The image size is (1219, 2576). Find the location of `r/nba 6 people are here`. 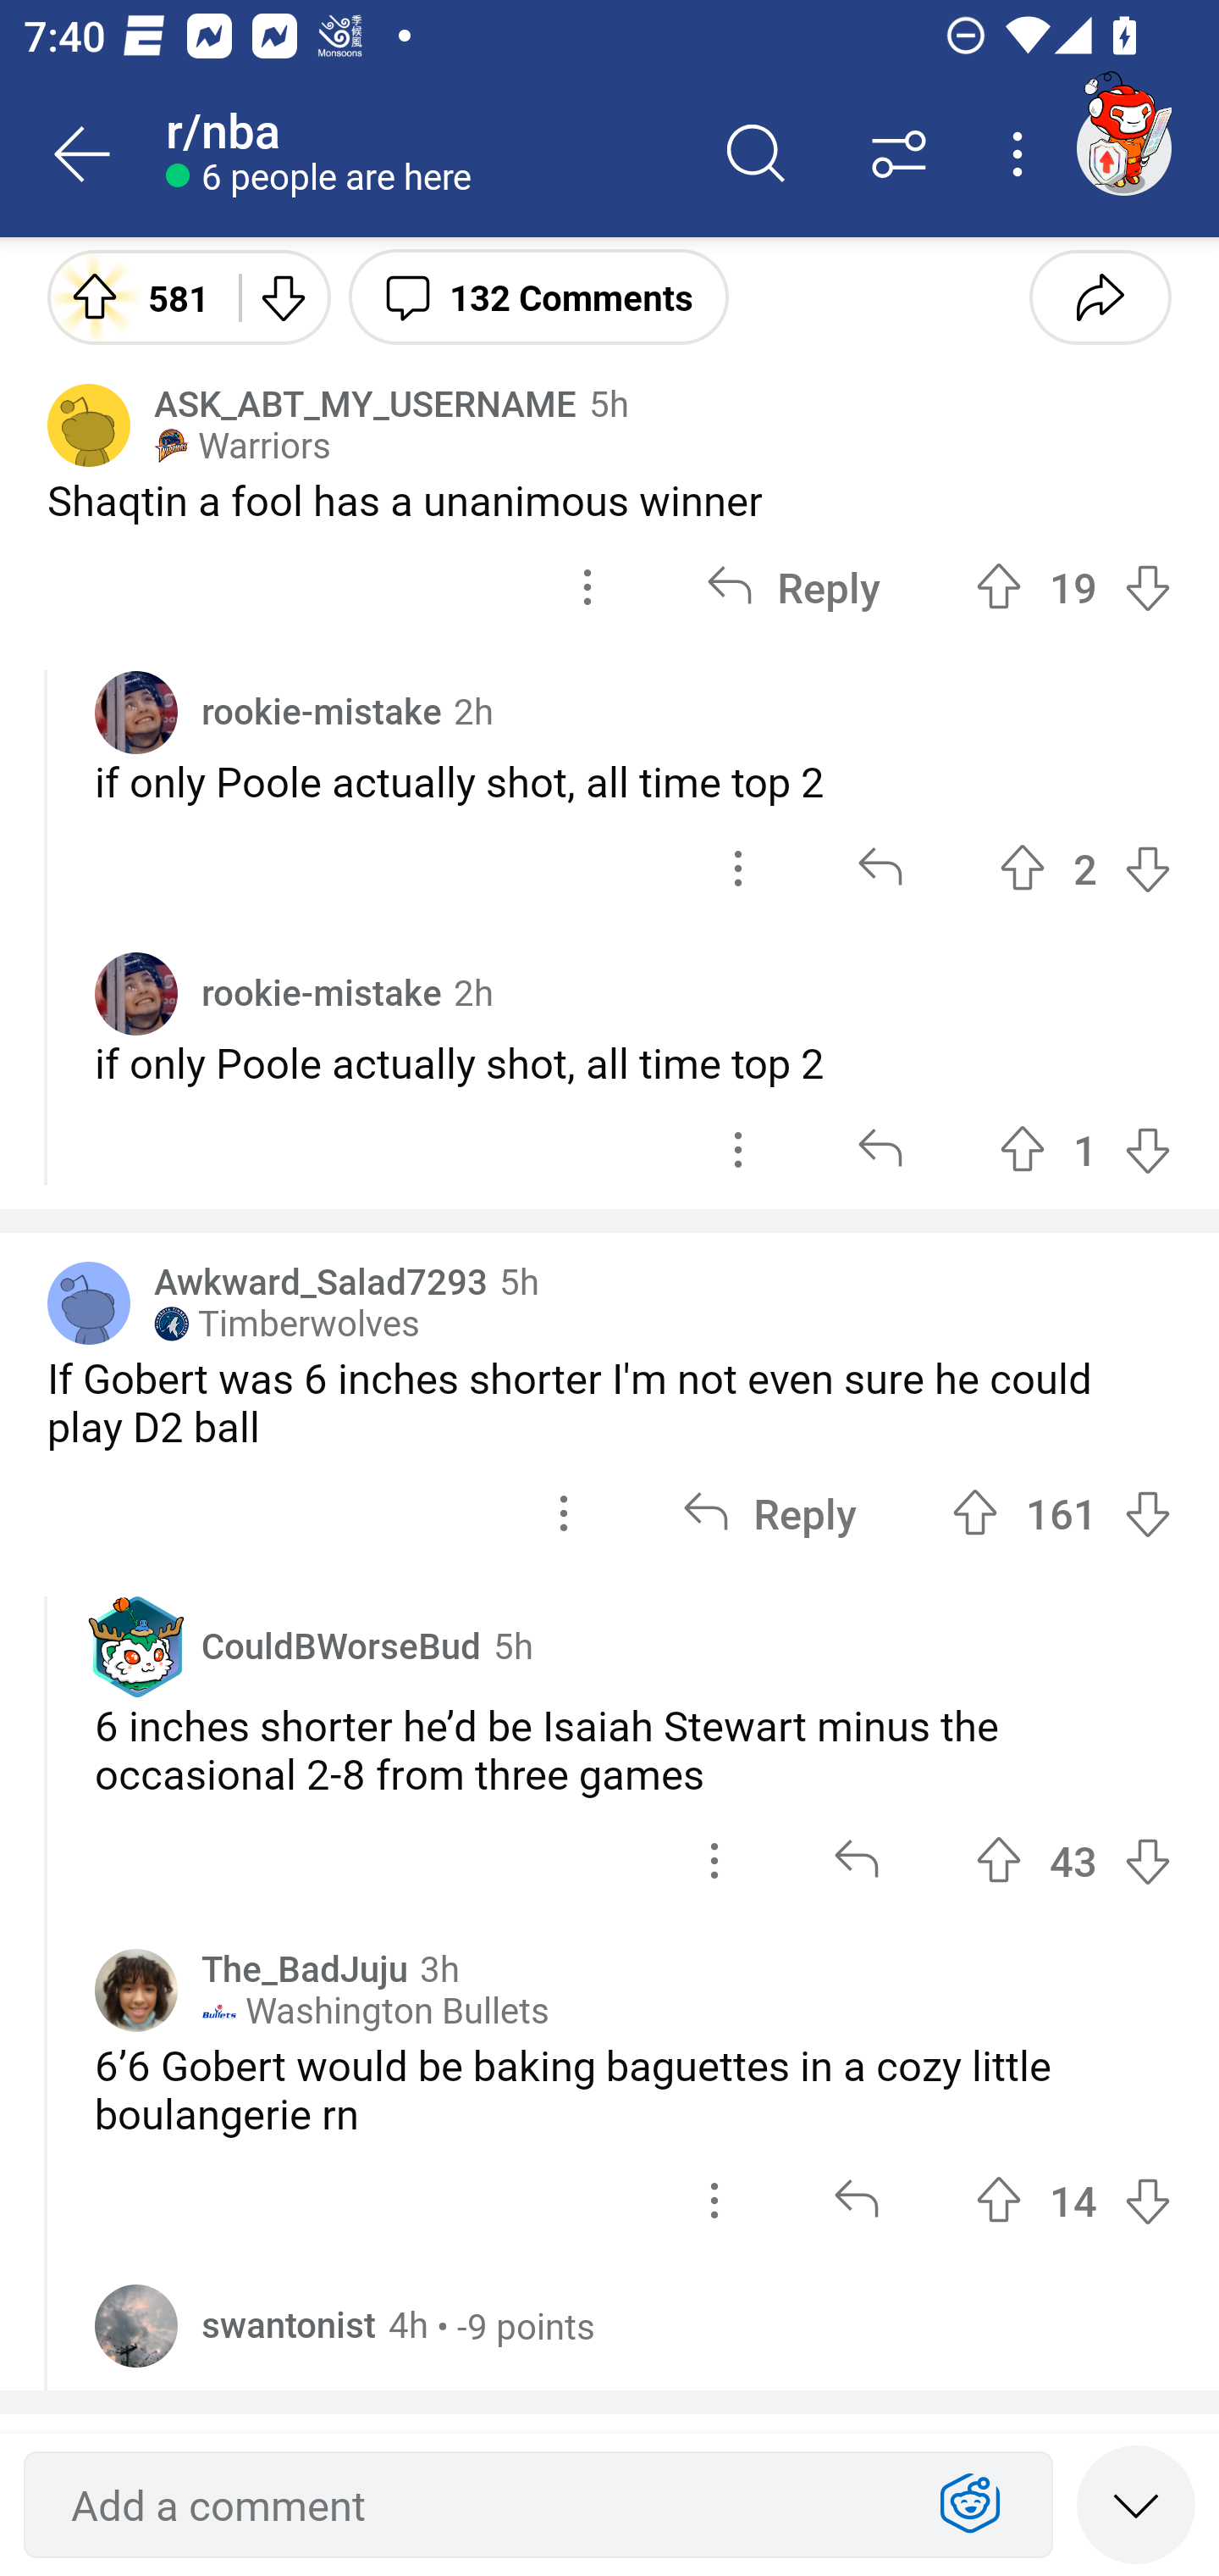

r/nba 6 people are here is located at coordinates (425, 154).